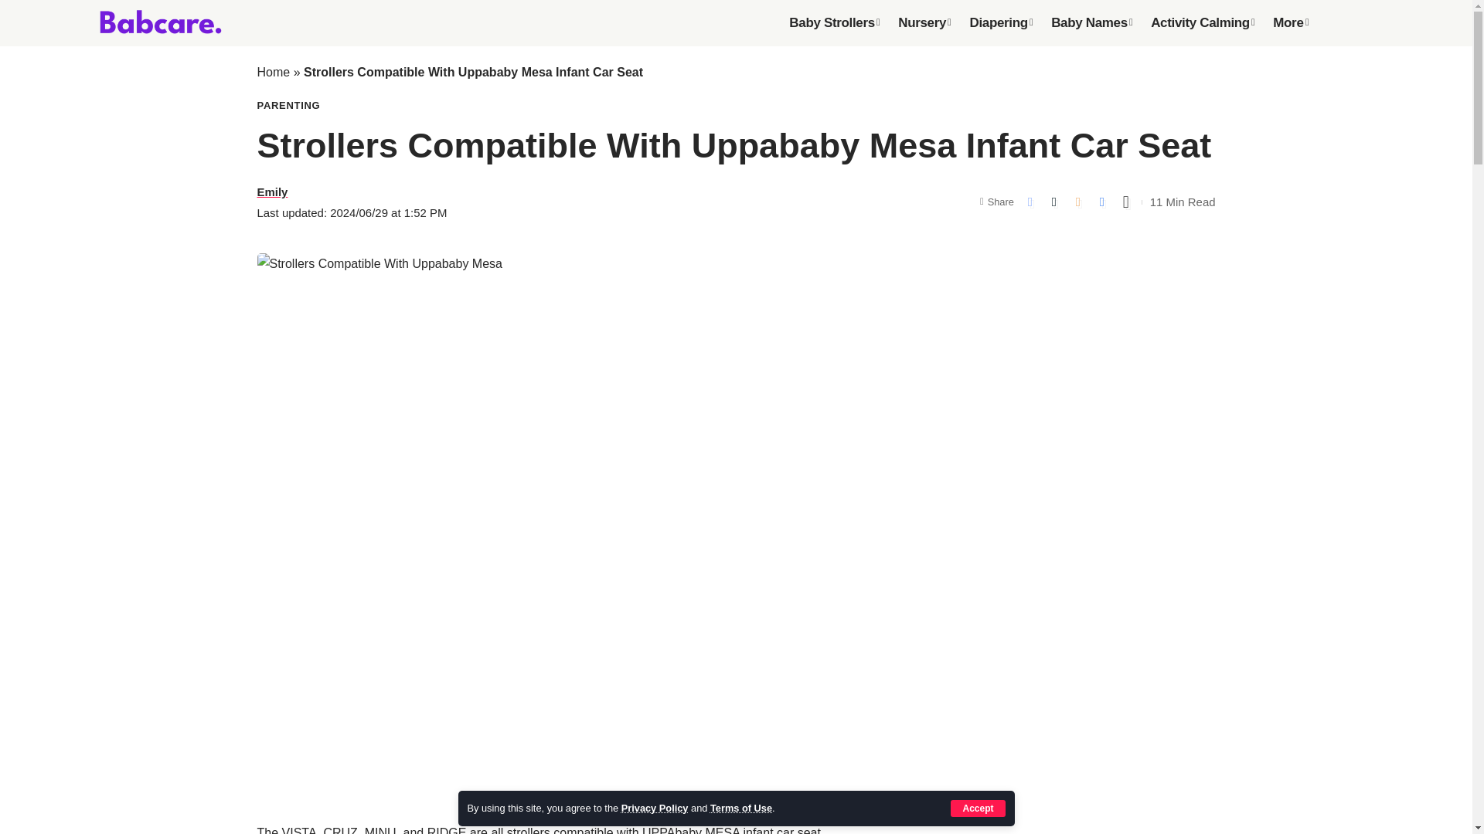  I want to click on Nursery, so click(924, 22).